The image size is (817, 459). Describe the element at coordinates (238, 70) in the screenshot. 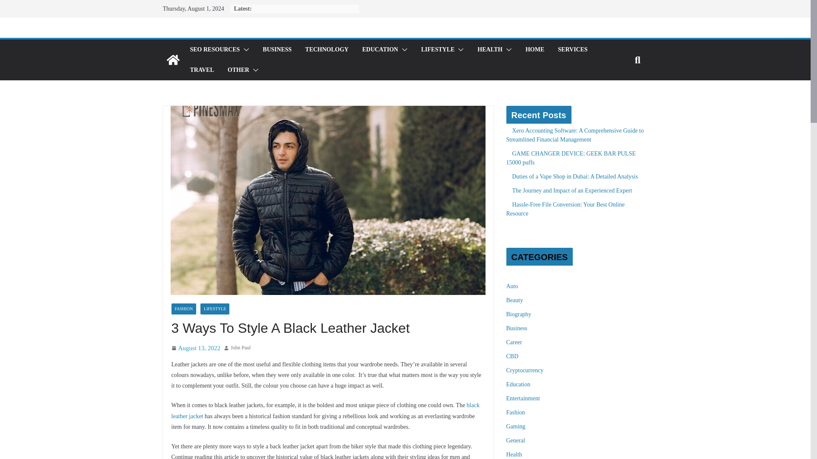

I see `OTHER` at that location.